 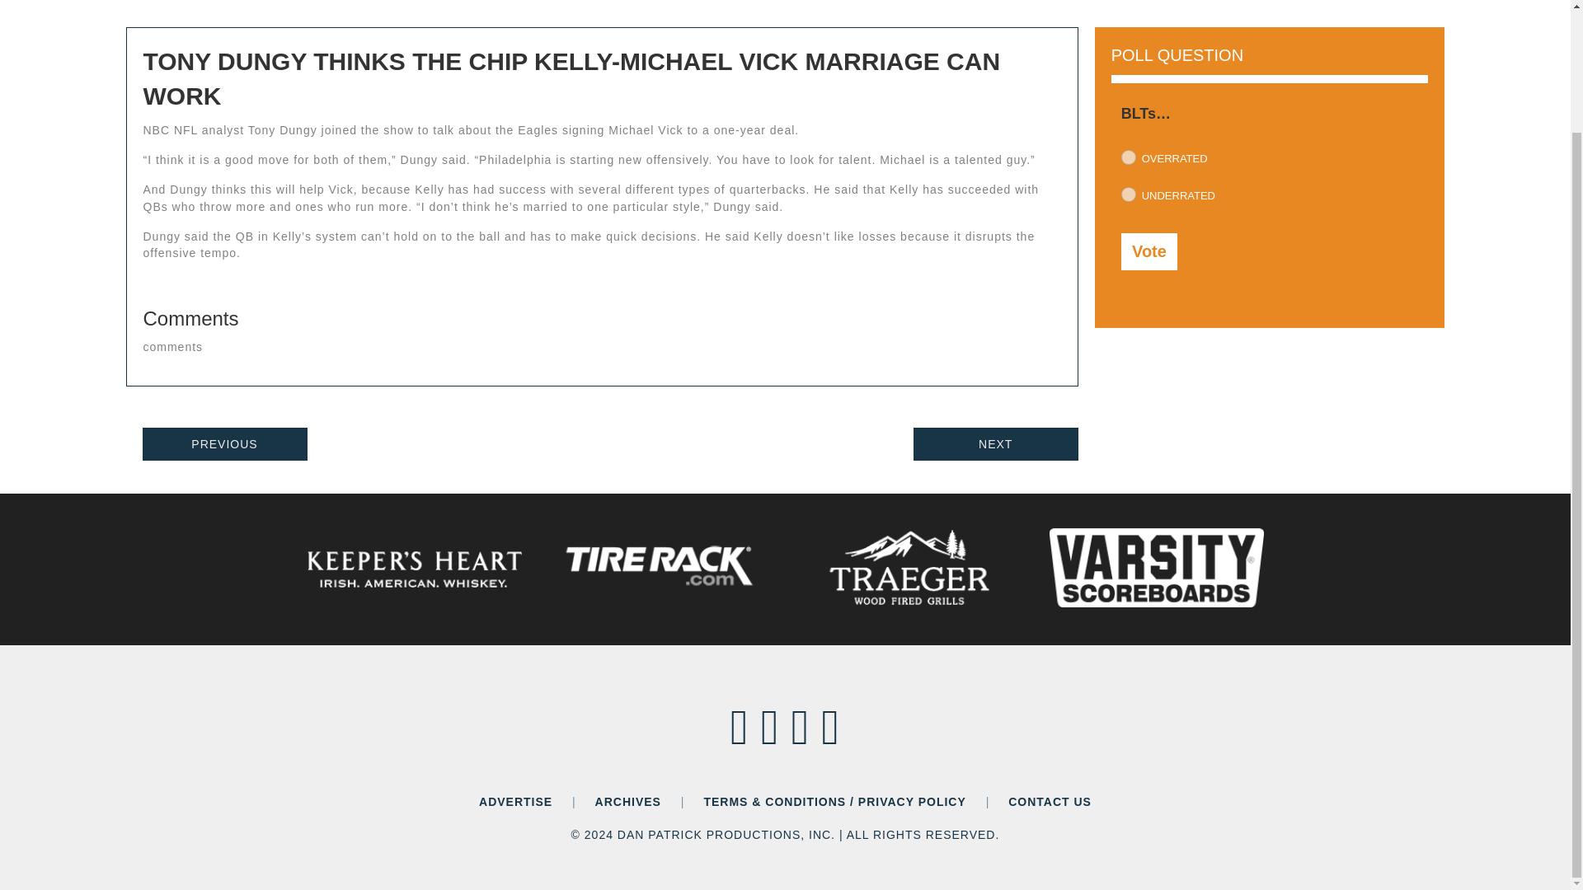 What do you see at coordinates (661, 567) in the screenshot?
I see `TireRackCom.whitegrey-250` at bounding box center [661, 567].